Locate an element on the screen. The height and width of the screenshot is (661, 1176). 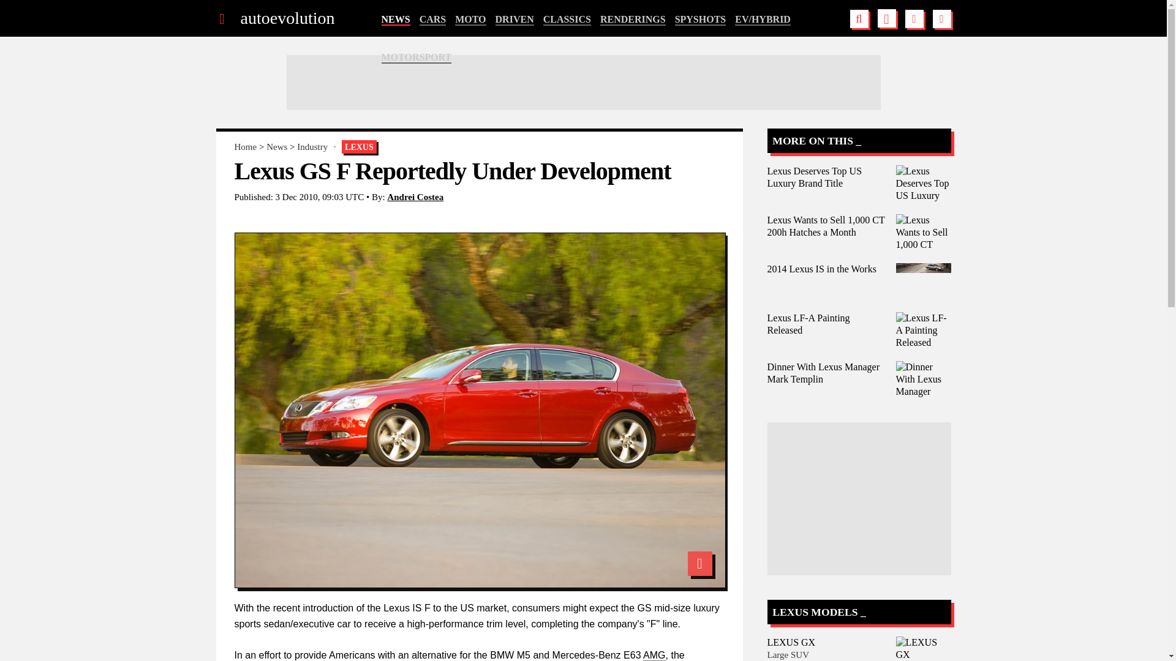
DRIVEN is located at coordinates (514, 20).